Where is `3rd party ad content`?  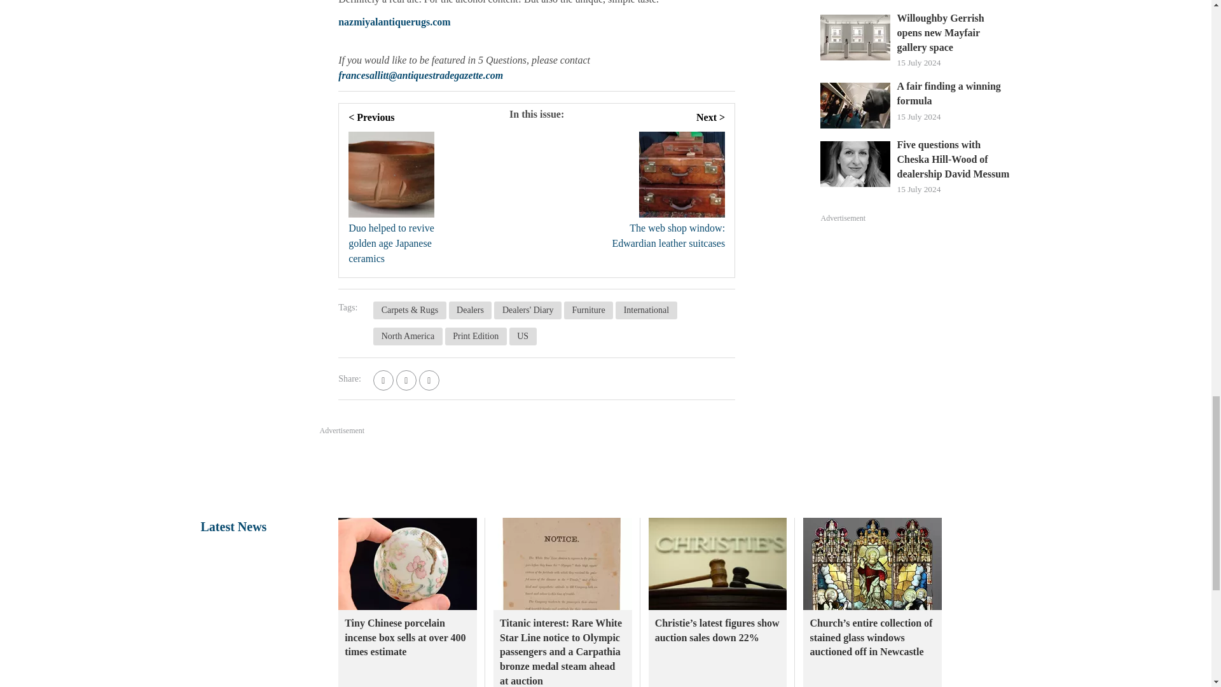
3rd party ad content is located at coordinates (605, 472).